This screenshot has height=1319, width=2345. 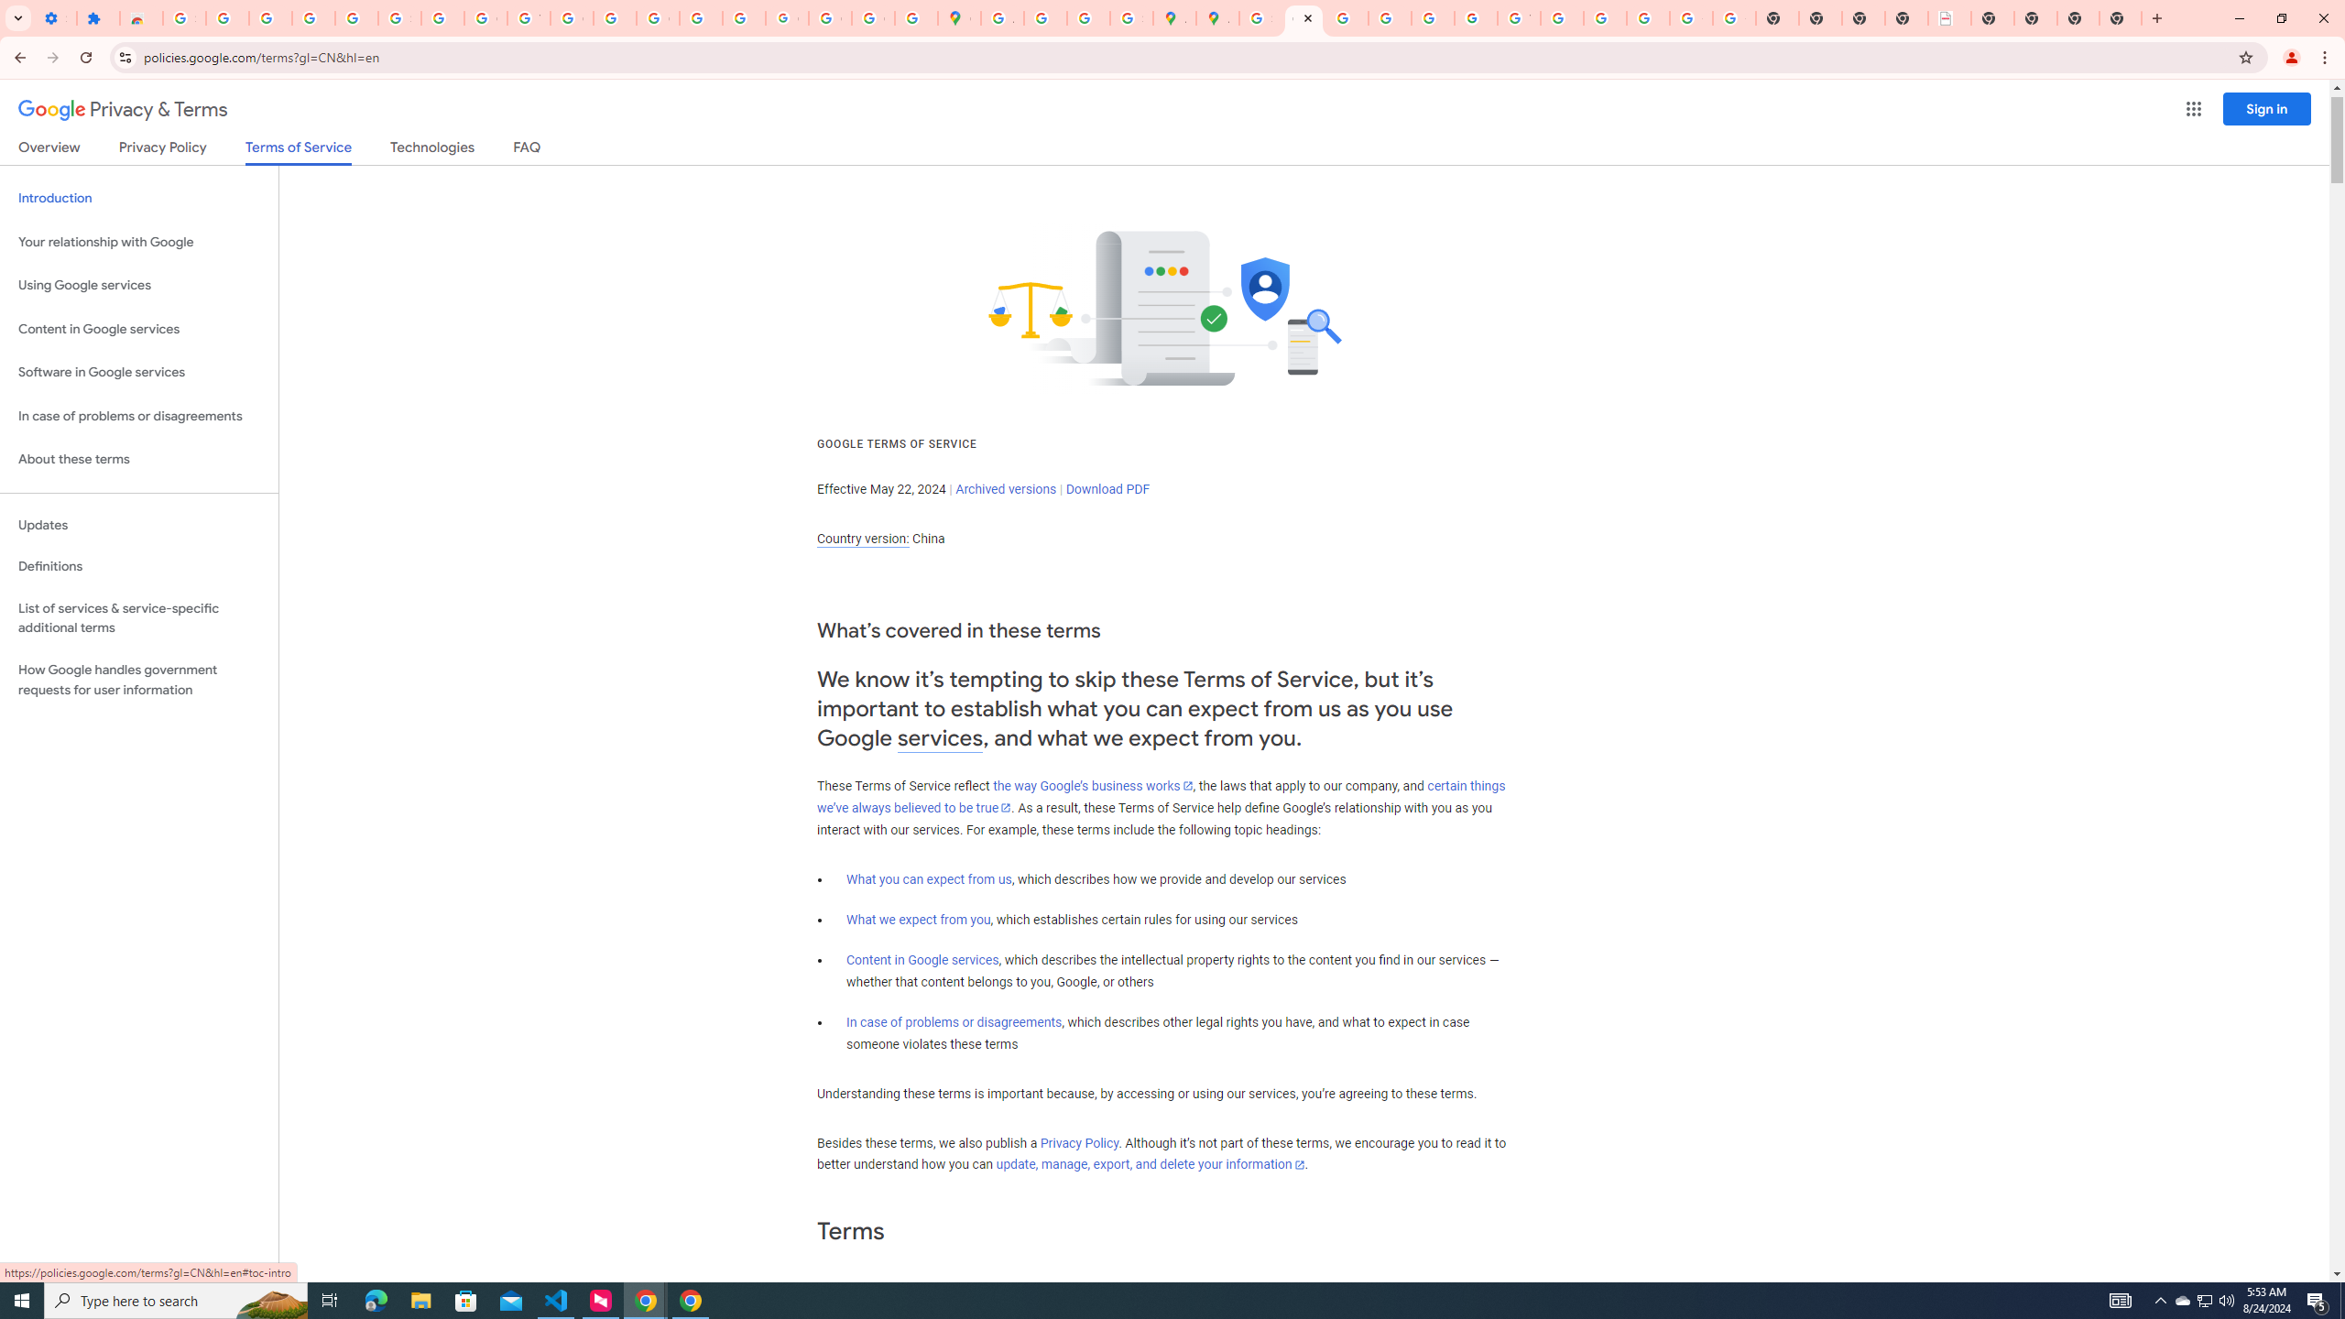 I want to click on Software in Google services, so click(x=139, y=372).